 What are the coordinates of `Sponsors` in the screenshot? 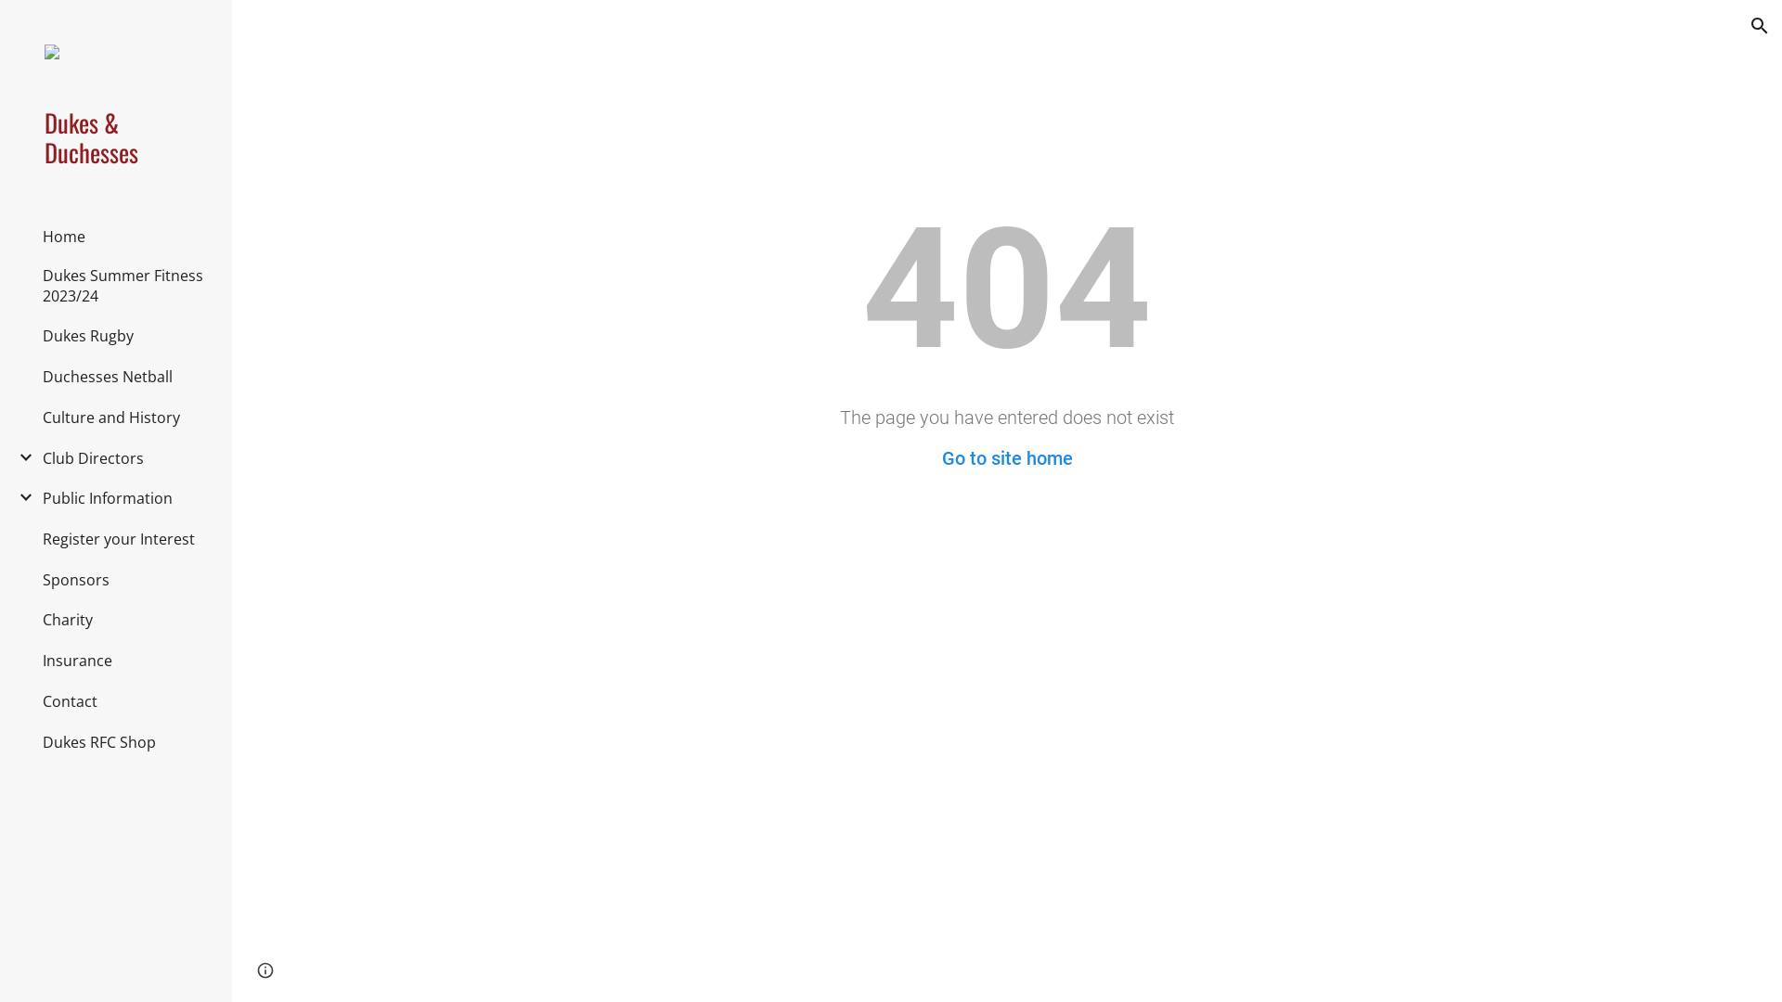 It's located at (76, 580).